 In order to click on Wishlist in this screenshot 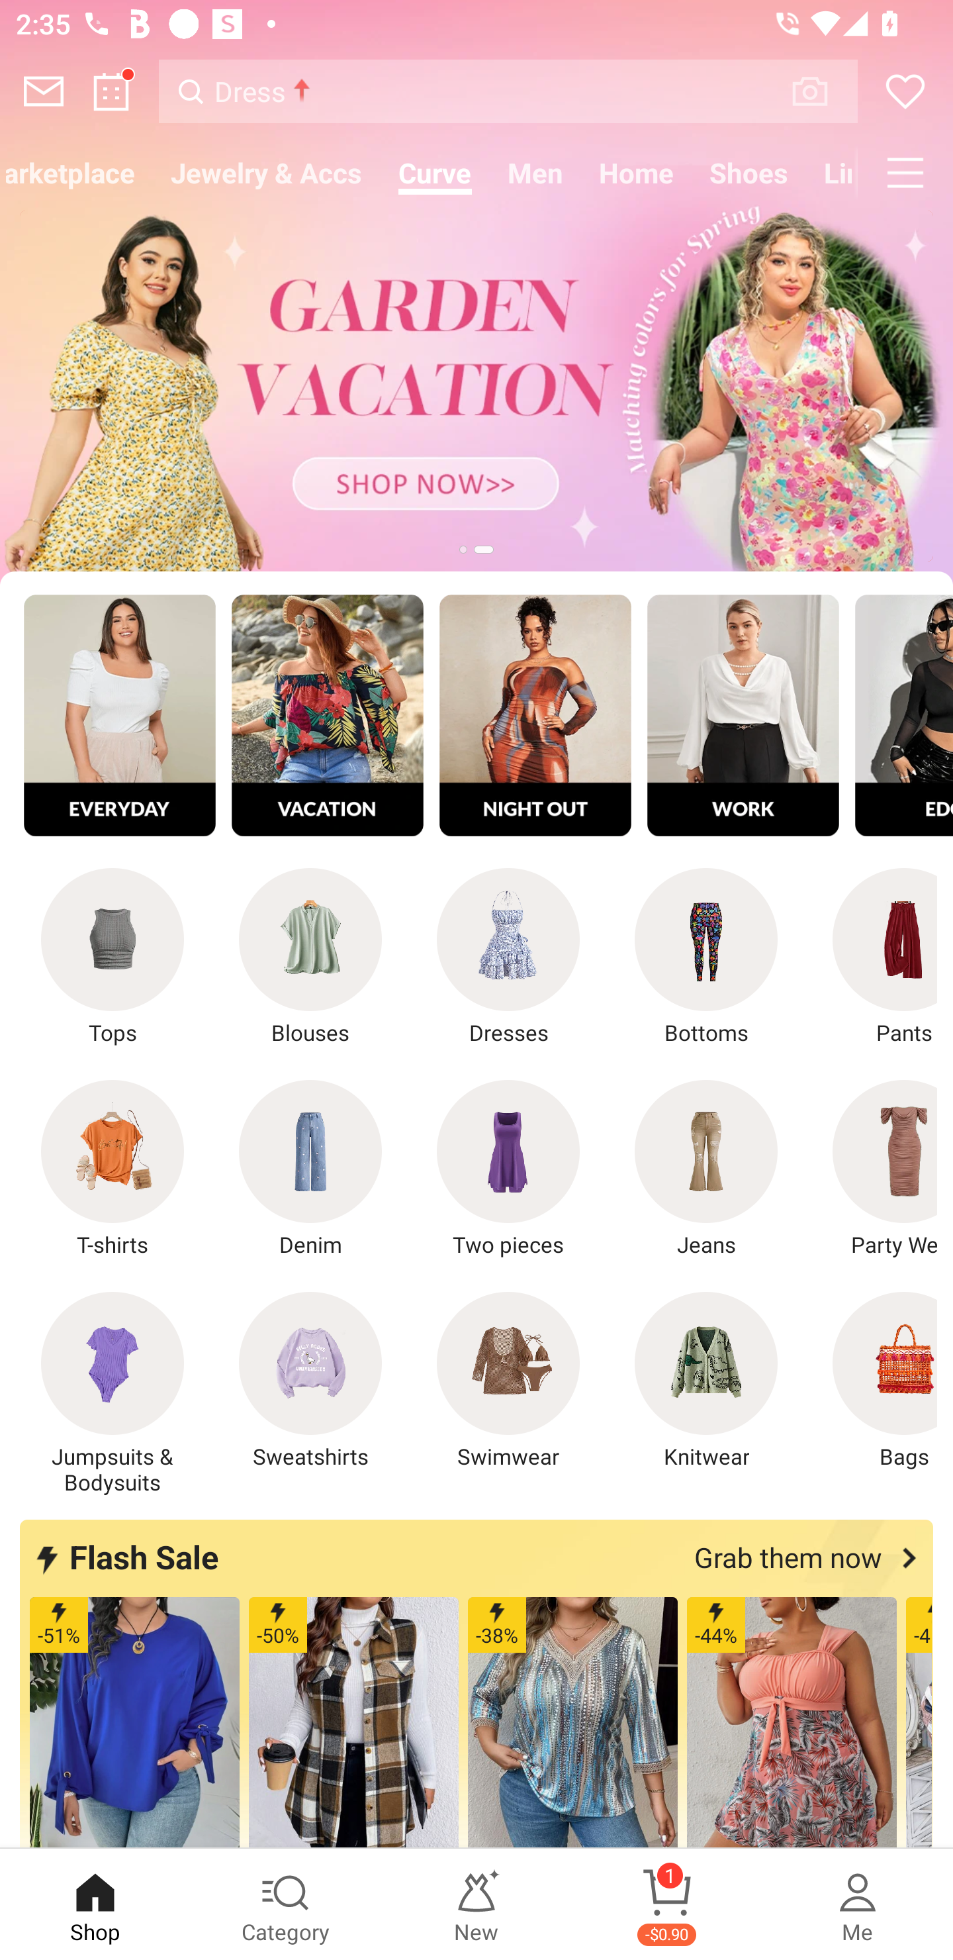, I will do `click(905, 91)`.